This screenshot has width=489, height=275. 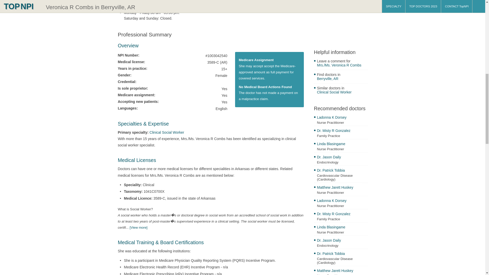 I want to click on Health Care Provider Taxonomy Code, so click(x=139, y=227).